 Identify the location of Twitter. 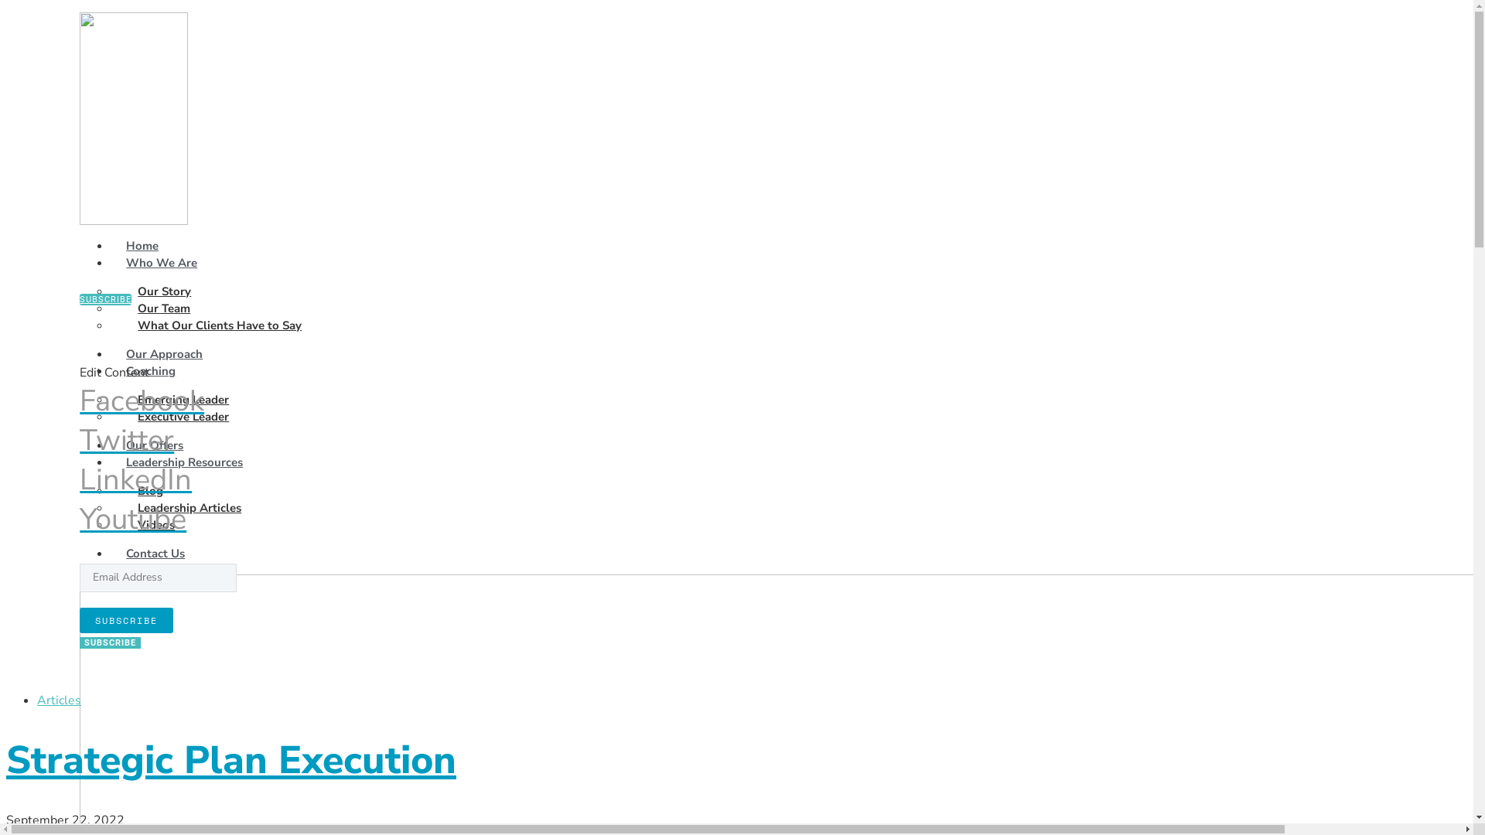
(456, 441).